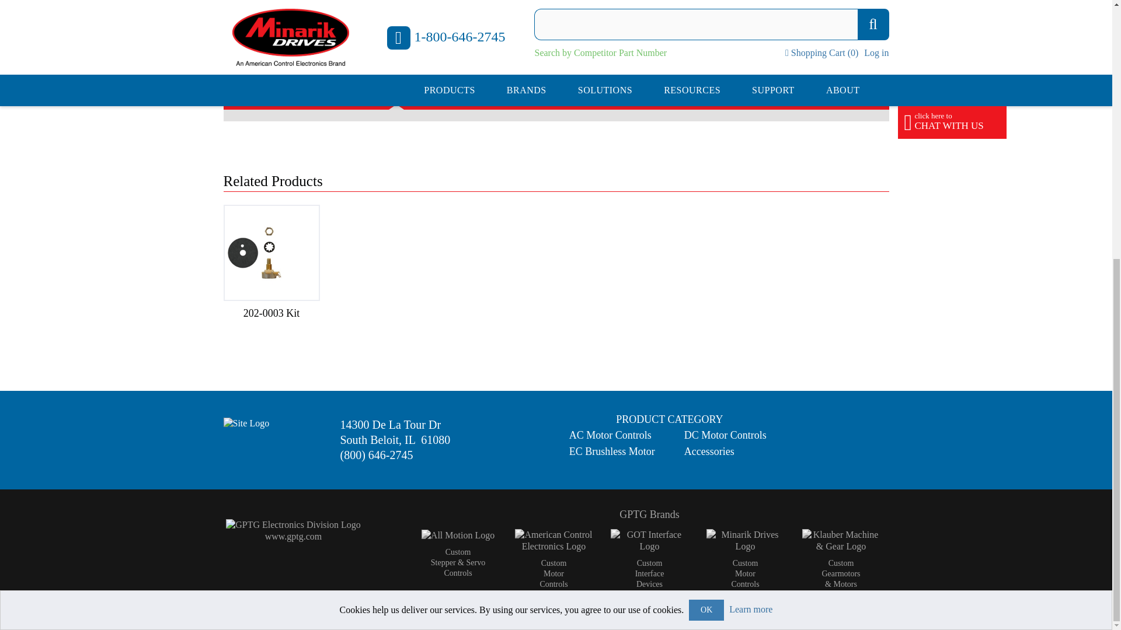 The image size is (1121, 630). Describe the element at coordinates (271, 253) in the screenshot. I see `202-0003 Pot and Connector Kit` at that location.